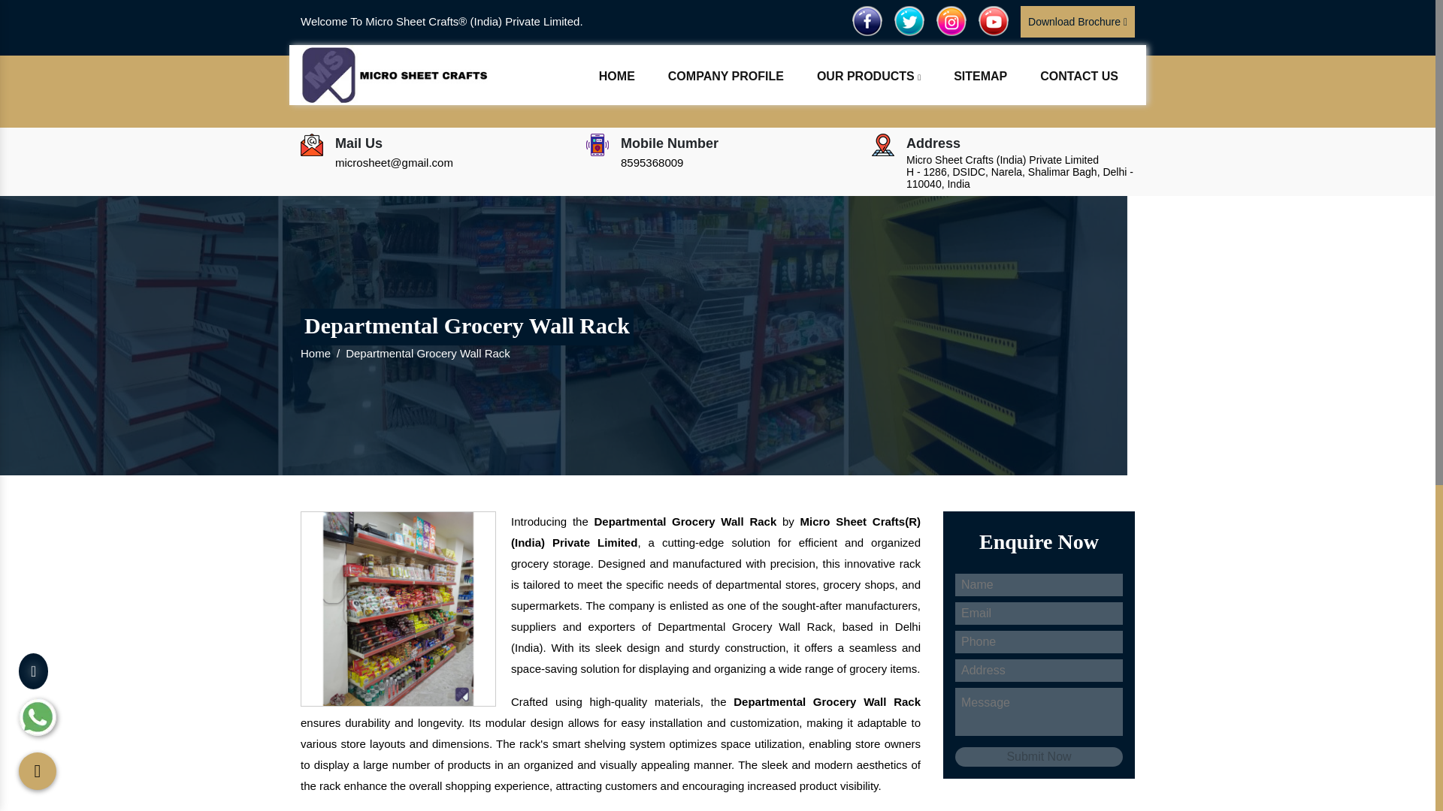 Image resolution: width=1443 pixels, height=811 pixels. Describe the element at coordinates (951, 20) in the screenshot. I see `Instagram` at that location.